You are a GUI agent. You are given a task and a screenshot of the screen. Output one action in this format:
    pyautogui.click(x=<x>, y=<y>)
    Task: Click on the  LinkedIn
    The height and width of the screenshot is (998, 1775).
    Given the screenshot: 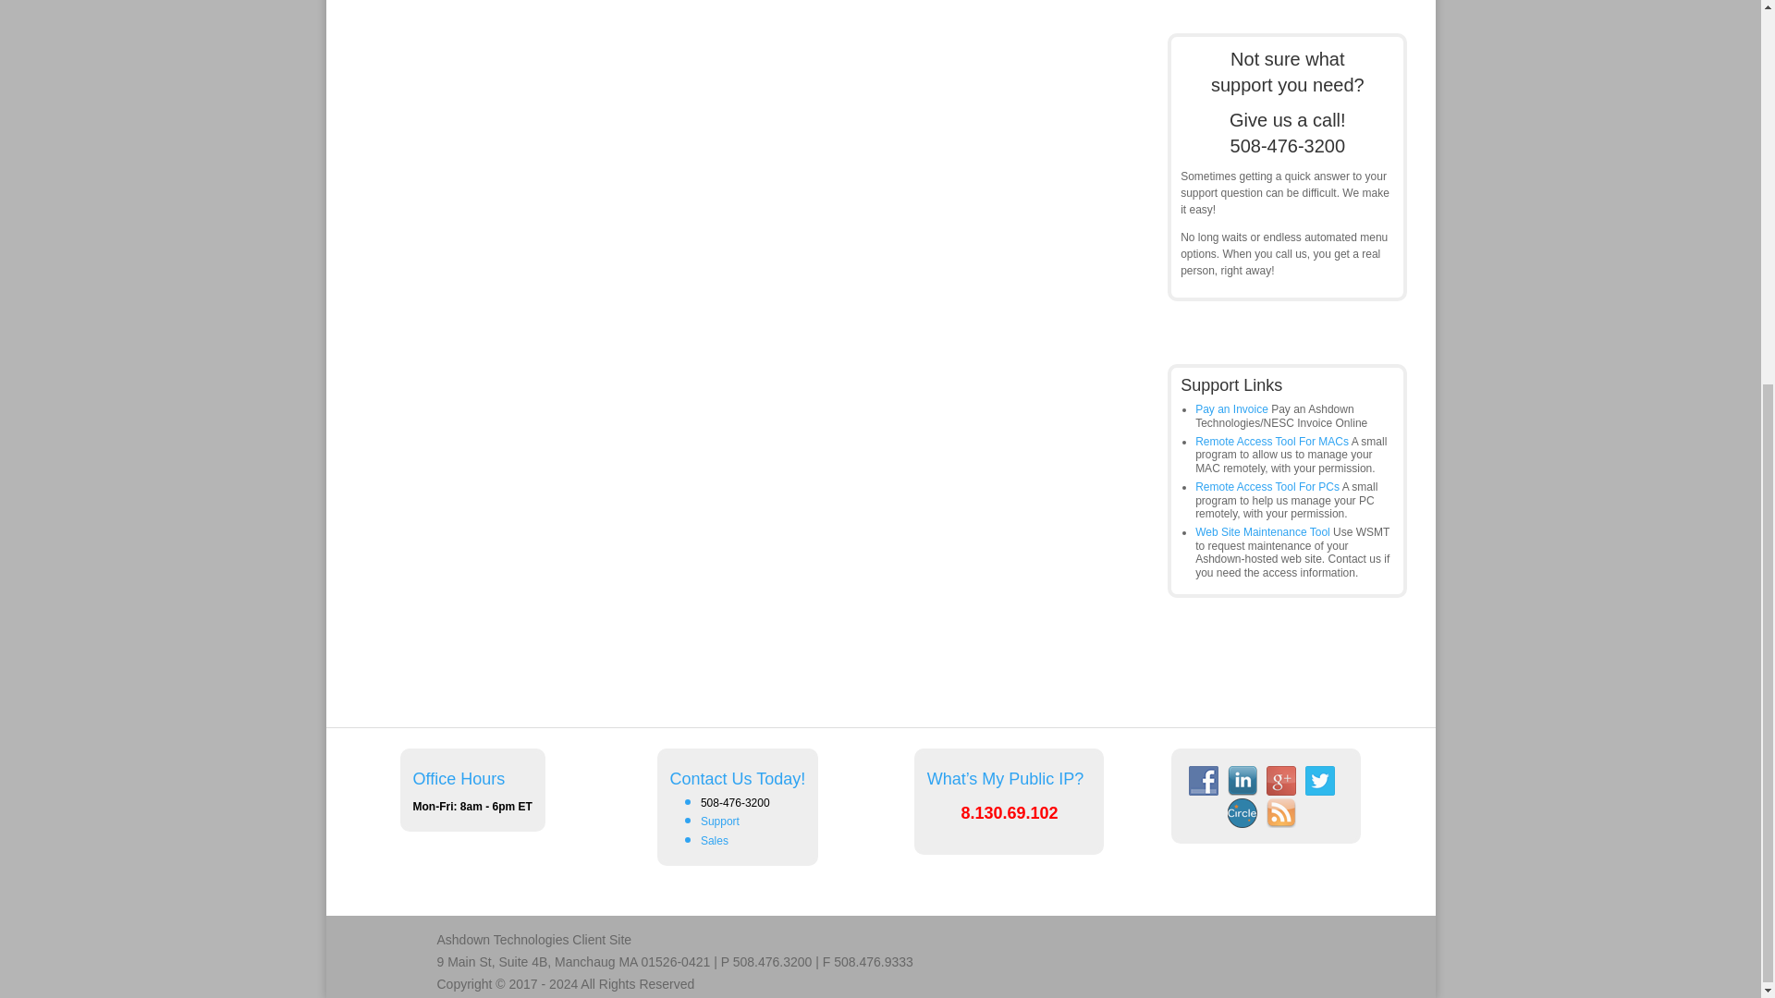 What is the action you would take?
    pyautogui.click(x=1242, y=780)
    